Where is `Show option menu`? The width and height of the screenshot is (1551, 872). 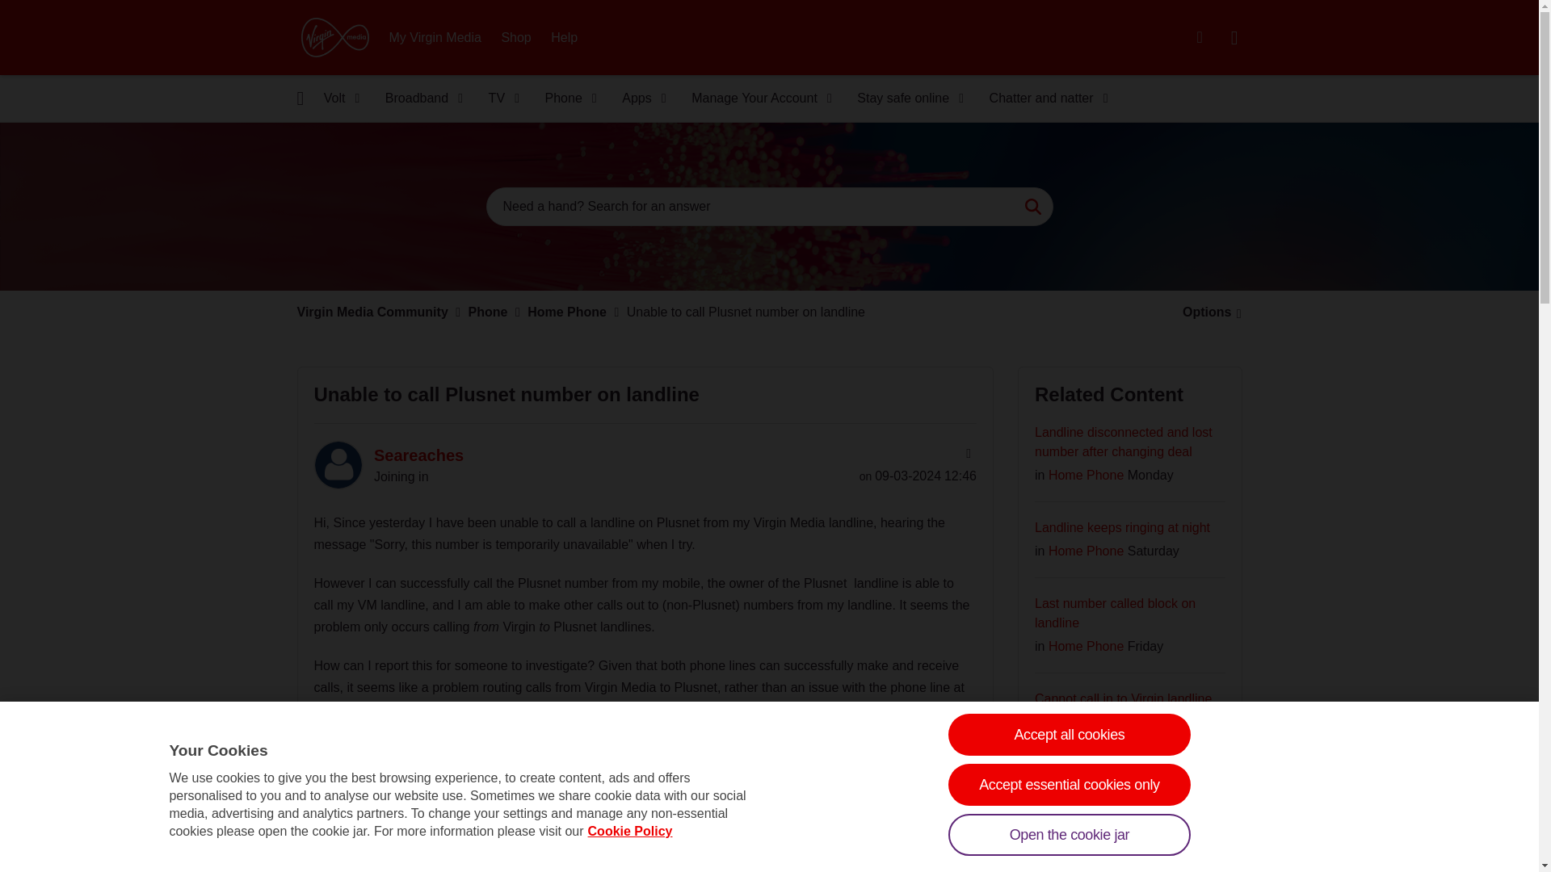
Show option menu is located at coordinates (966, 454).